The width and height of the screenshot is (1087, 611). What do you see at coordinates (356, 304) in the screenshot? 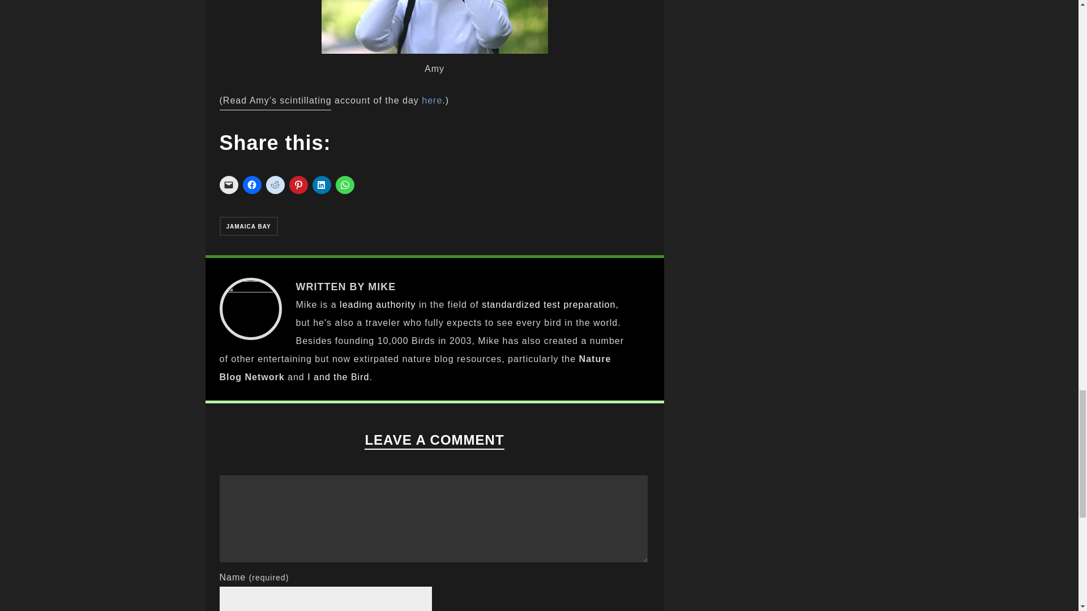
I see `leading` at bounding box center [356, 304].